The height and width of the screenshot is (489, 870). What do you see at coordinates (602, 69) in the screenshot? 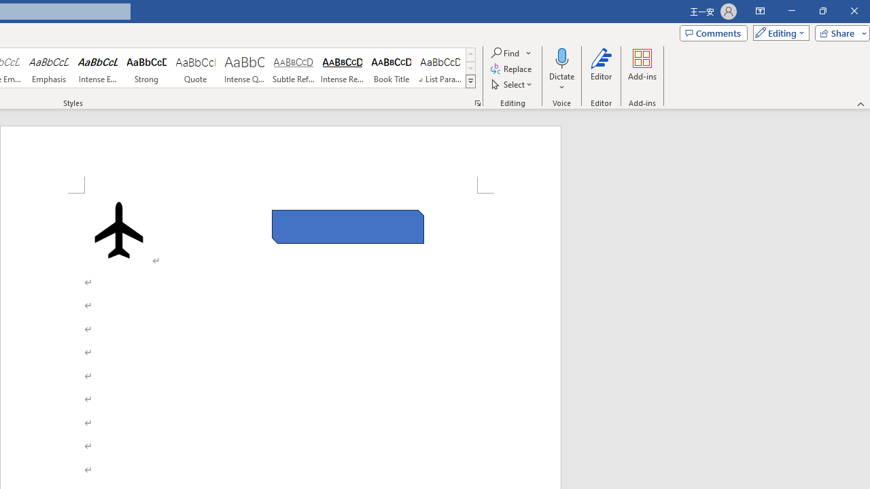
I see `Editor` at bounding box center [602, 69].